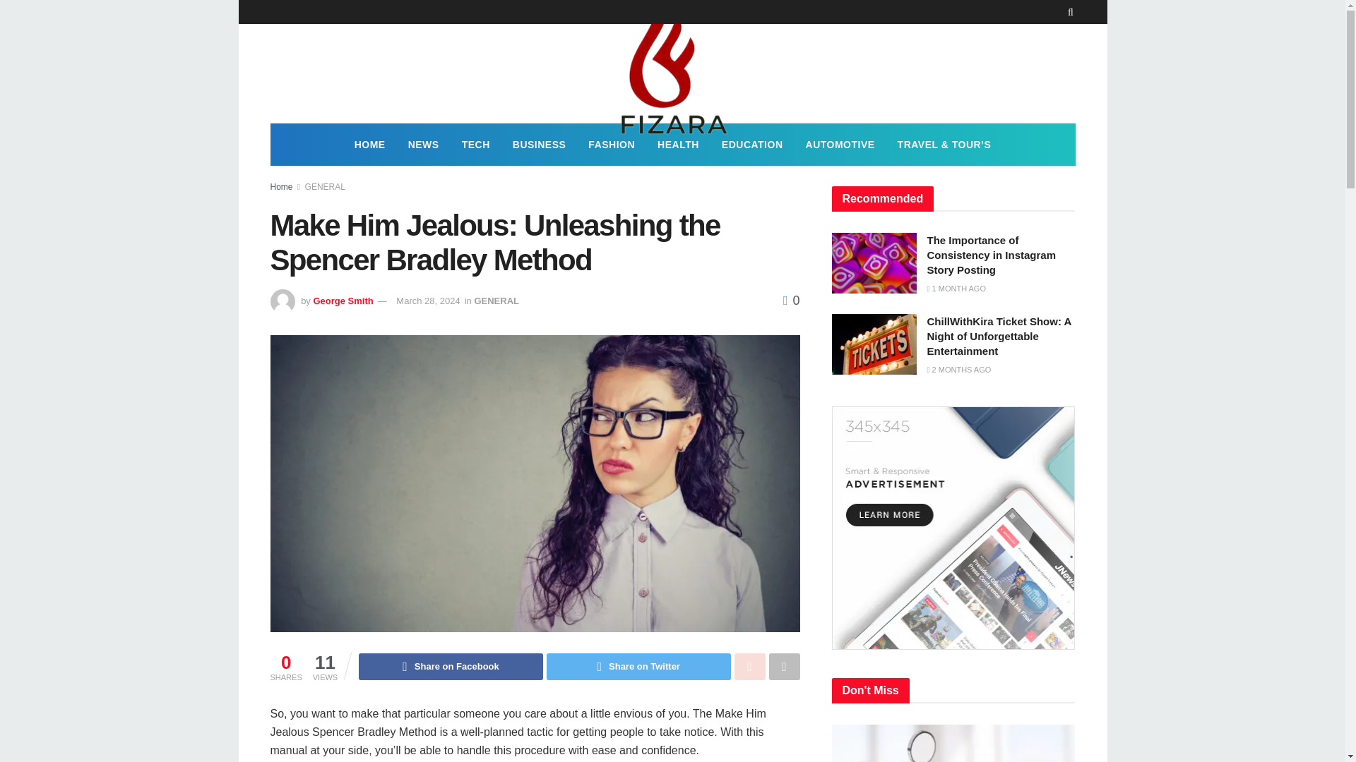 The width and height of the screenshot is (1356, 762). What do you see at coordinates (678, 144) in the screenshot?
I see `HEALTH` at bounding box center [678, 144].